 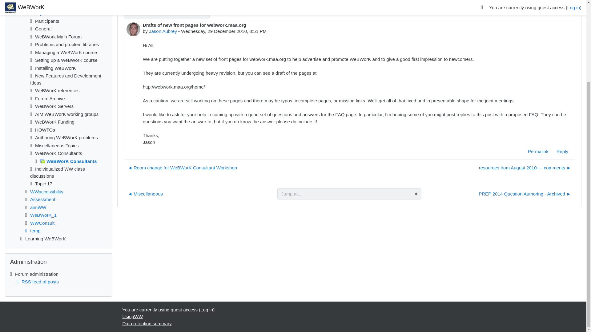 I want to click on temp, so click(x=32, y=231).